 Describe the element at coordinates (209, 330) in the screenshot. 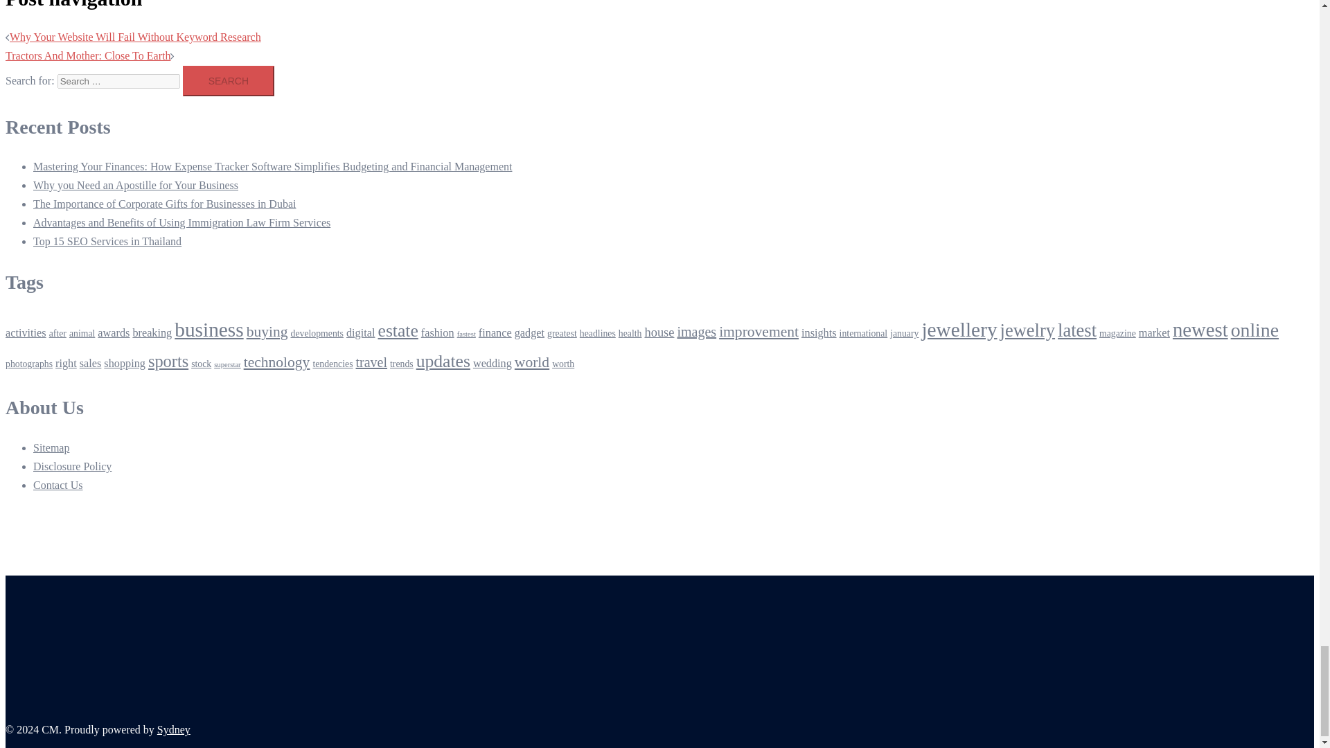

I see `business` at that location.